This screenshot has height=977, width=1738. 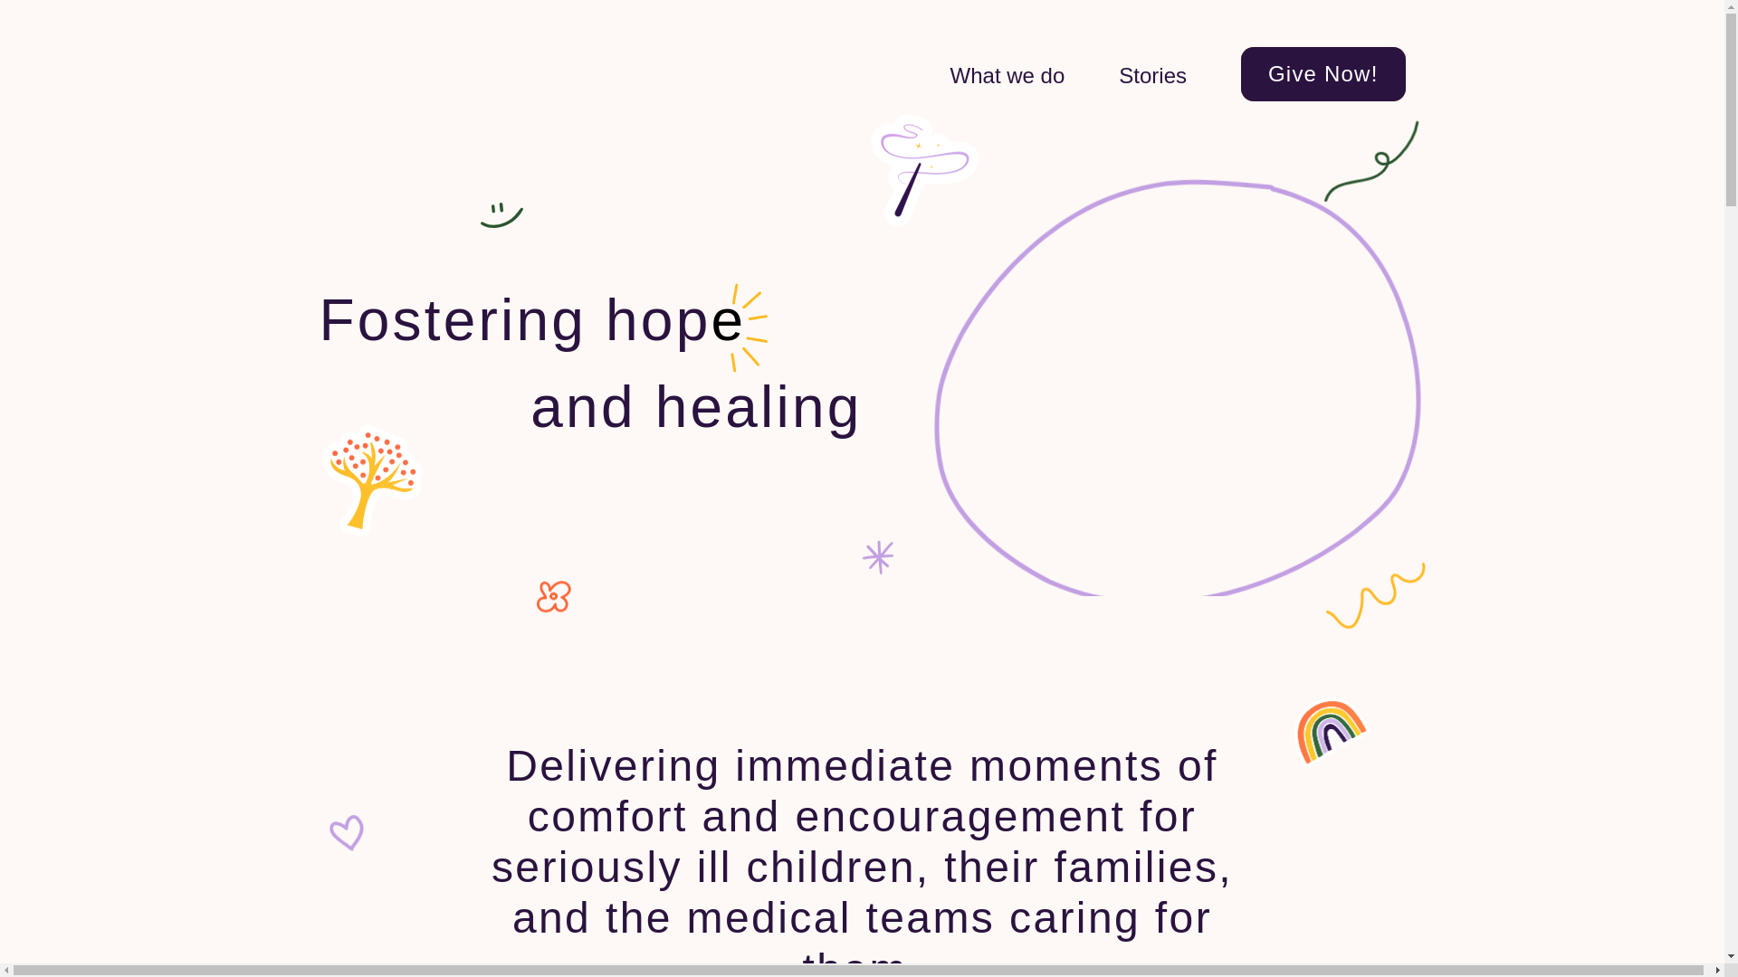 I want to click on What we do, so click(x=1007, y=76).